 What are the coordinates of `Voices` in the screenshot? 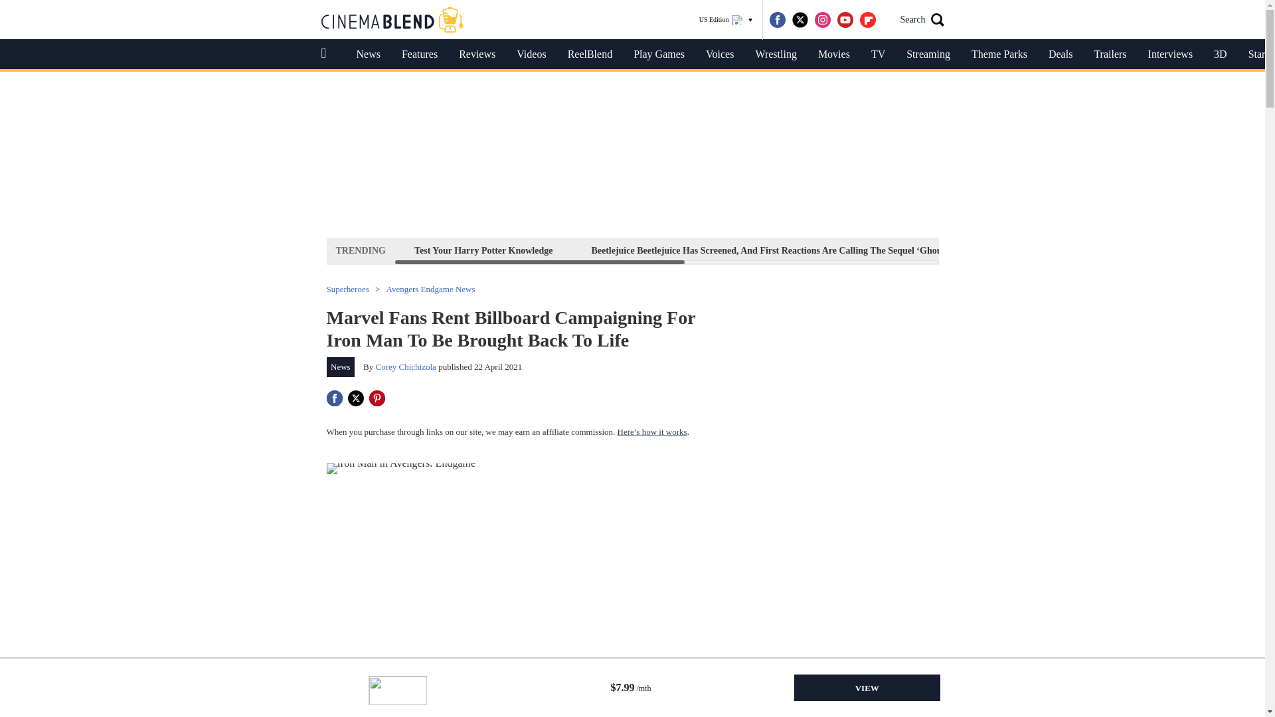 It's located at (720, 54).